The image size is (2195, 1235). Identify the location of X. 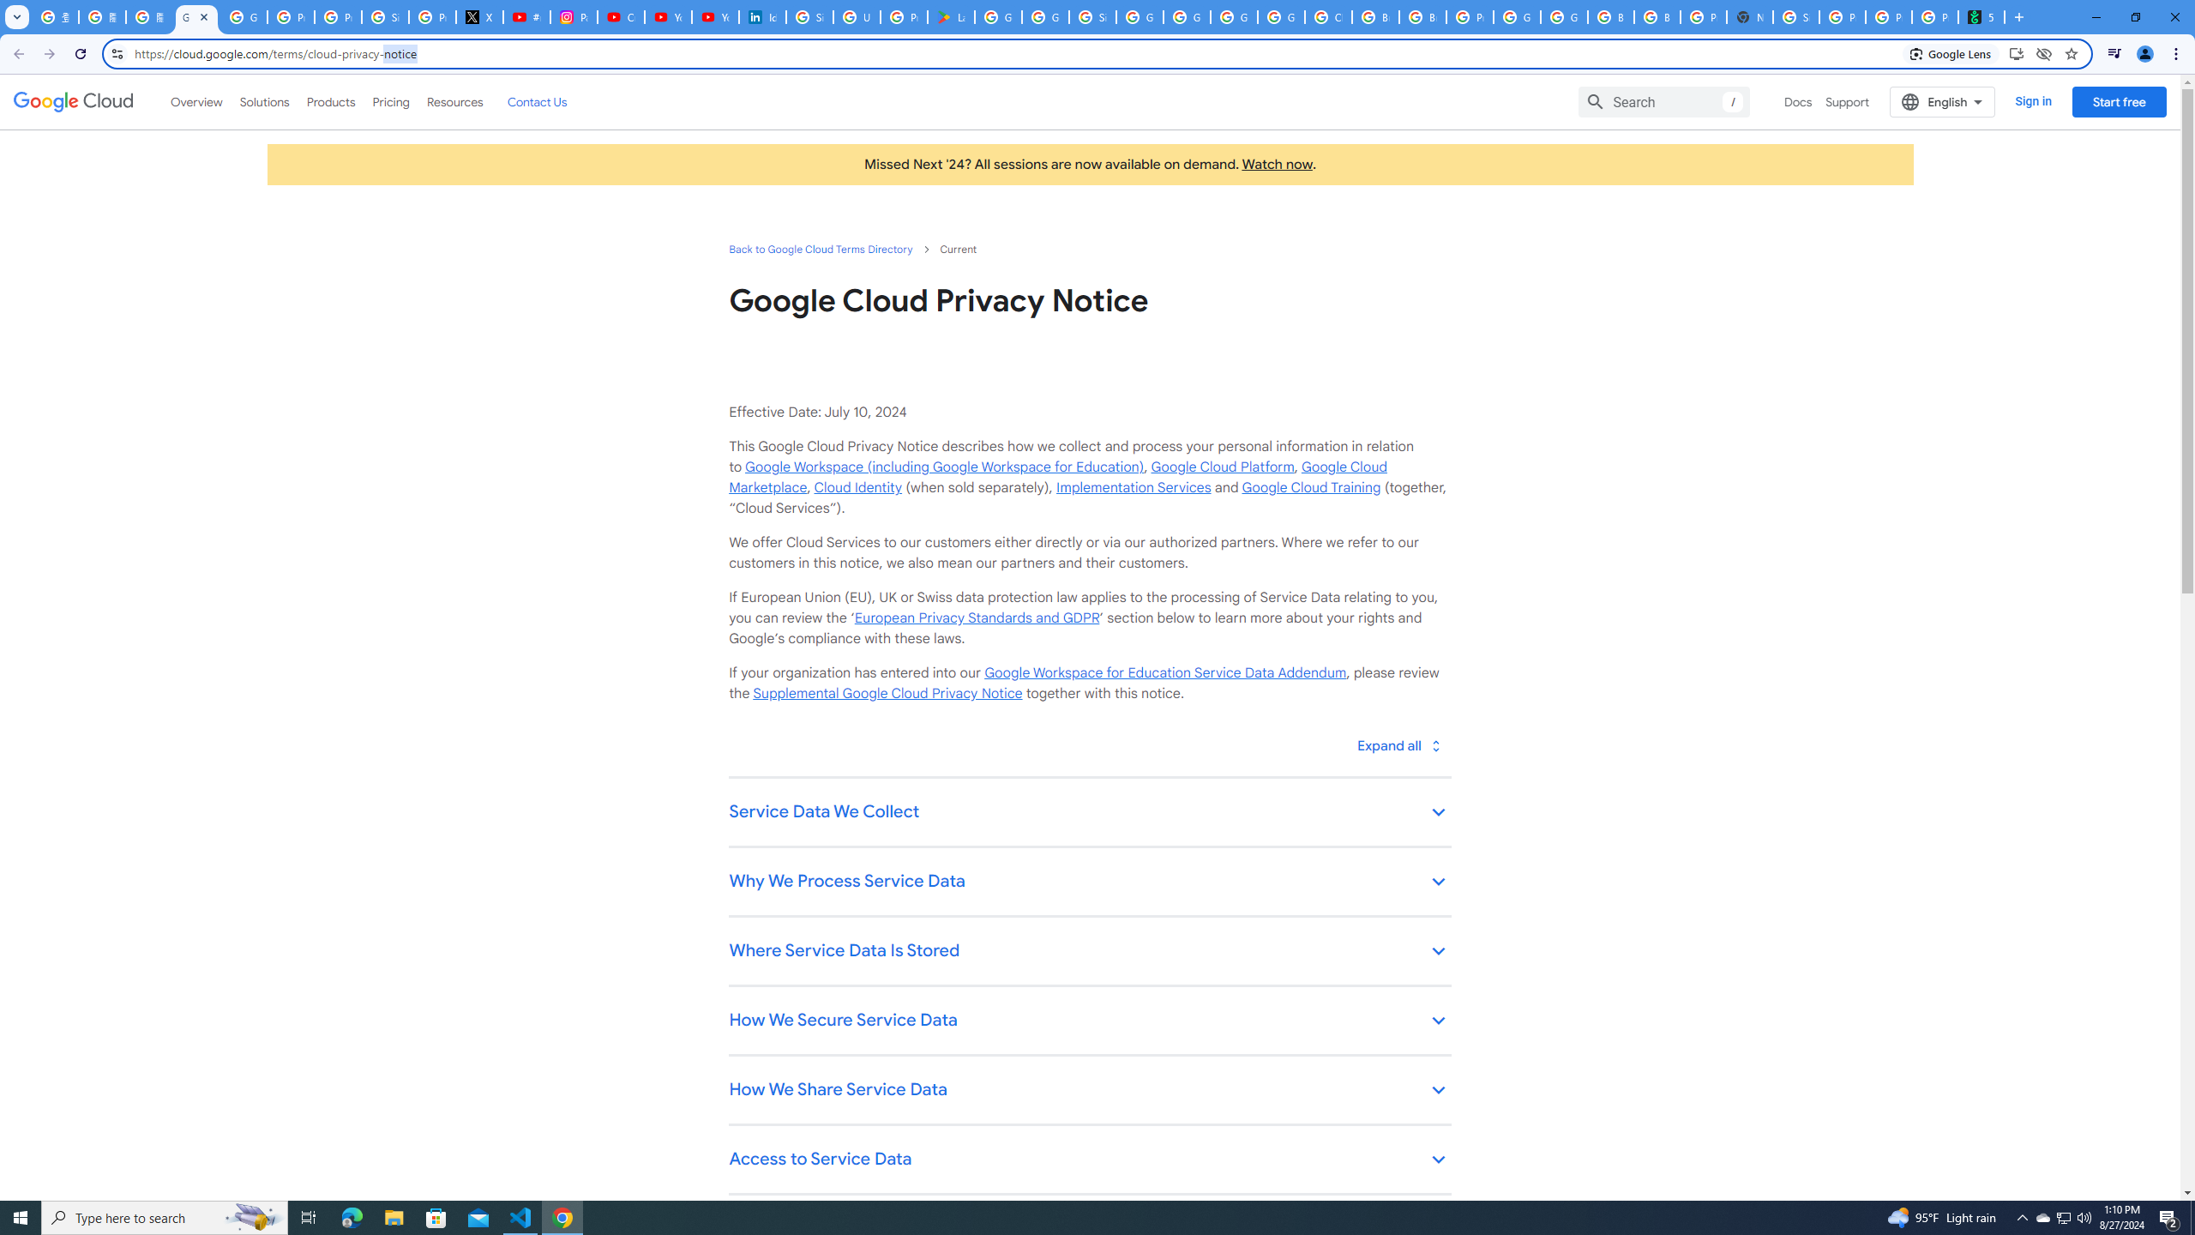
(479, 17).